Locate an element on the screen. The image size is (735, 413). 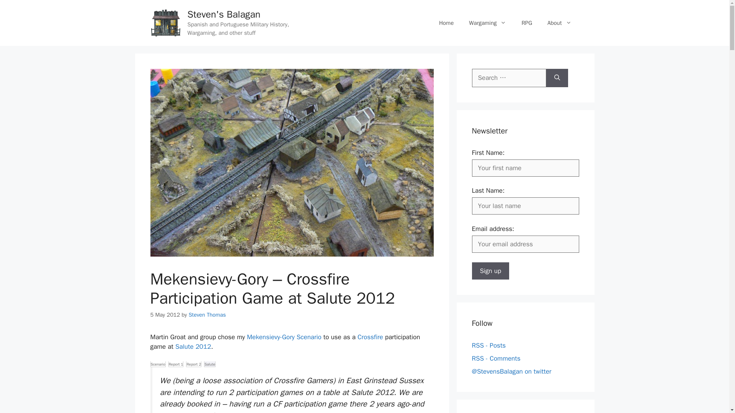
Salute is located at coordinates (210, 364).